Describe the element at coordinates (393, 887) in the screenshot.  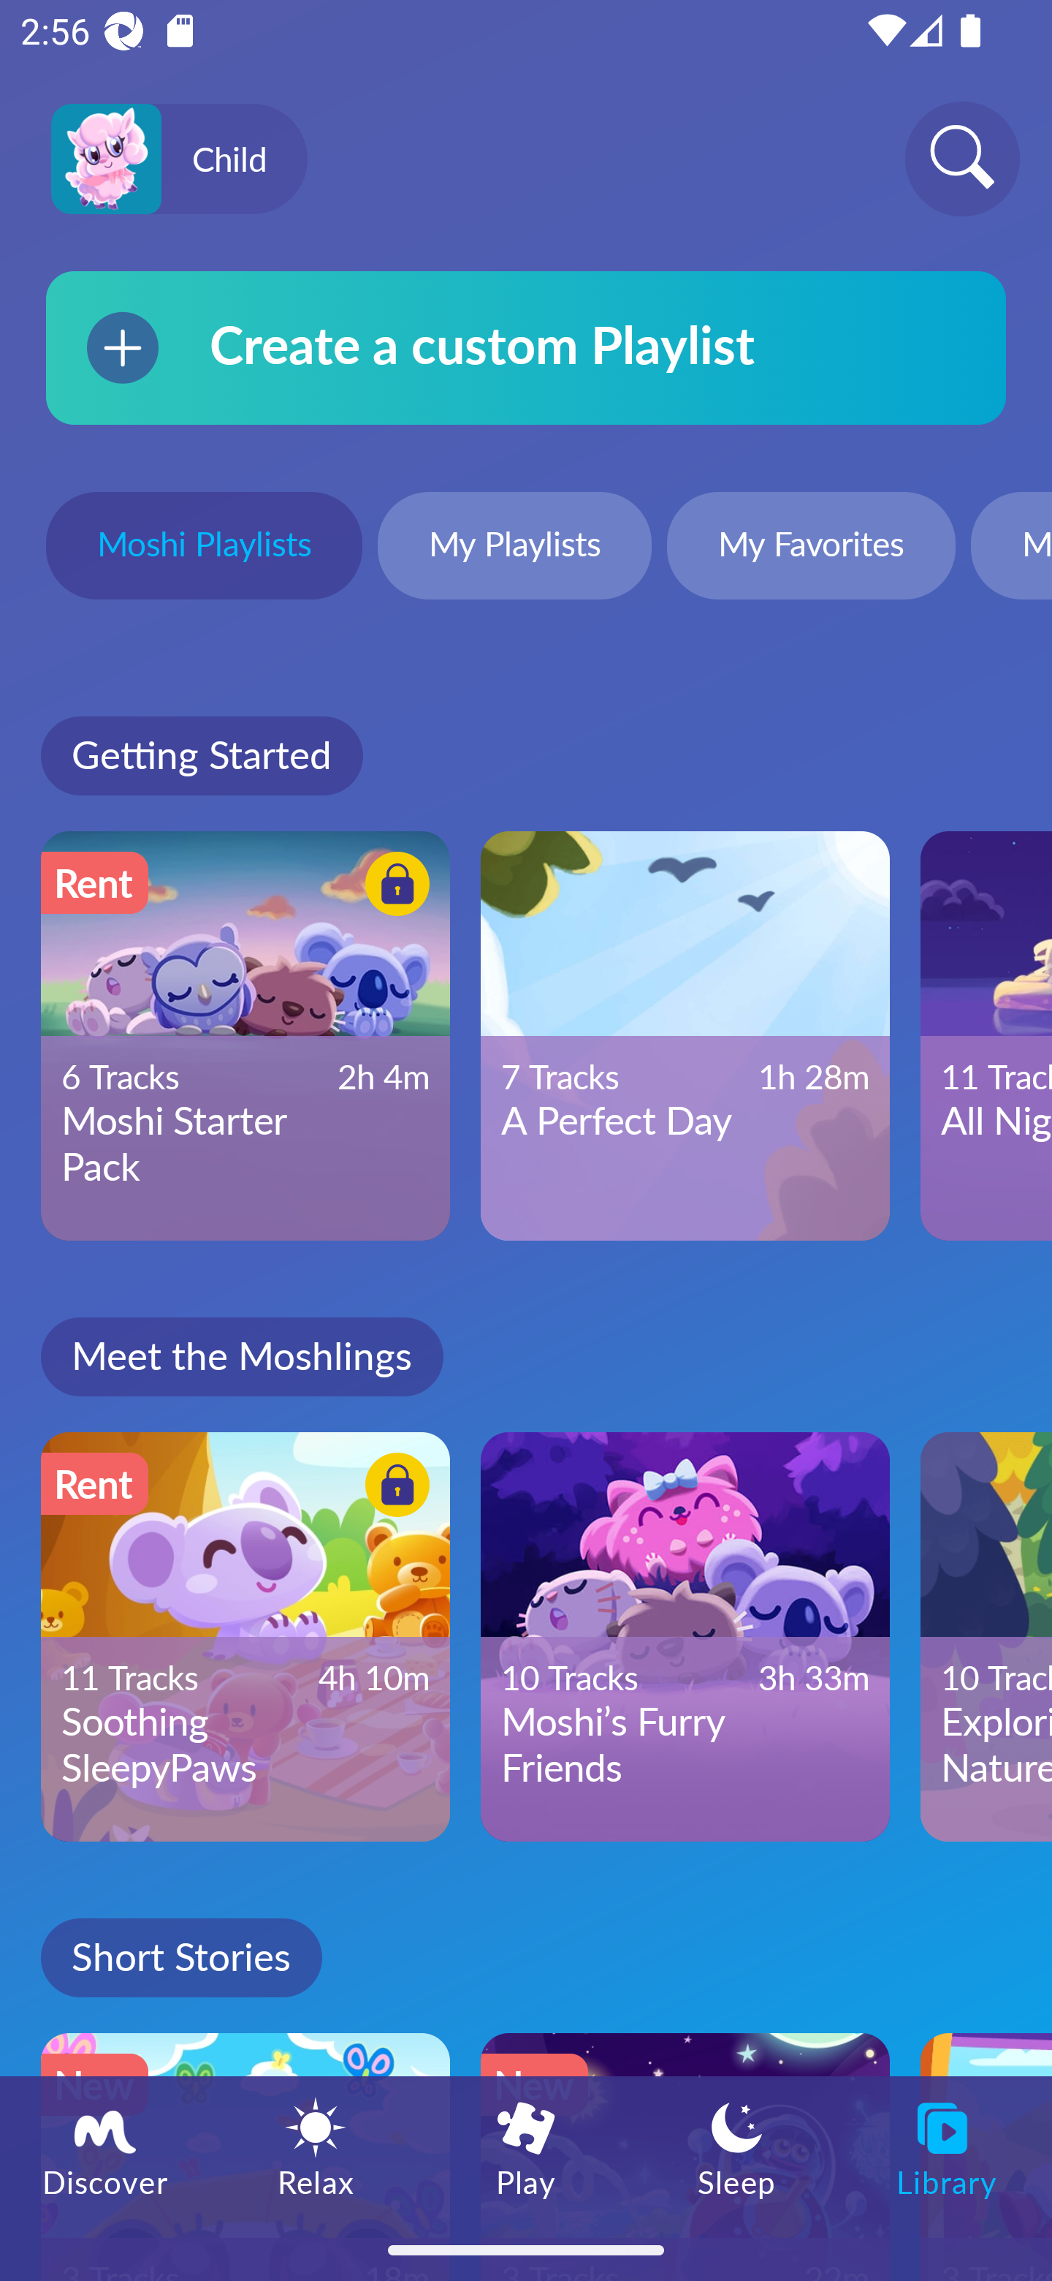
I see `Button` at that location.